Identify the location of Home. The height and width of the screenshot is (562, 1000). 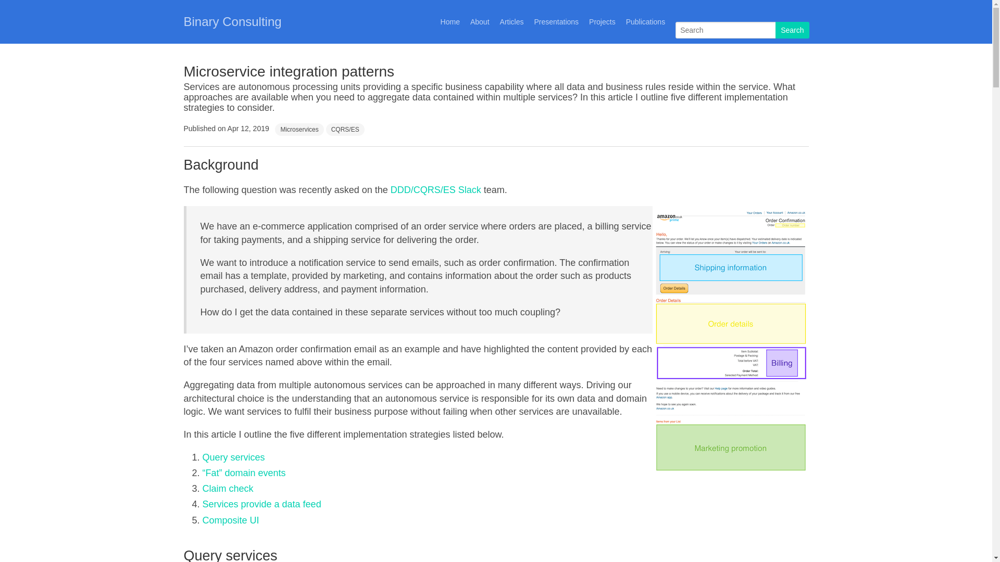
(450, 22).